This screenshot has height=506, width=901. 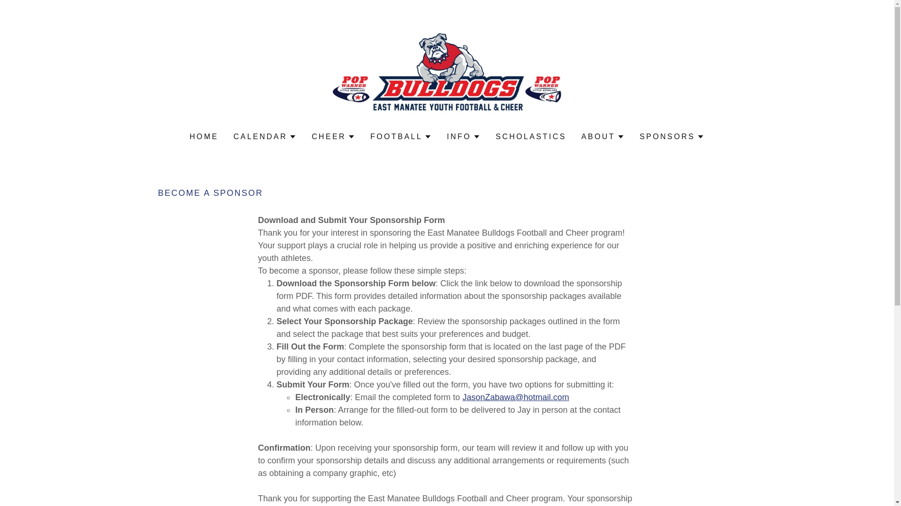 What do you see at coordinates (401, 136) in the screenshot?
I see `FOOTBALL` at bounding box center [401, 136].